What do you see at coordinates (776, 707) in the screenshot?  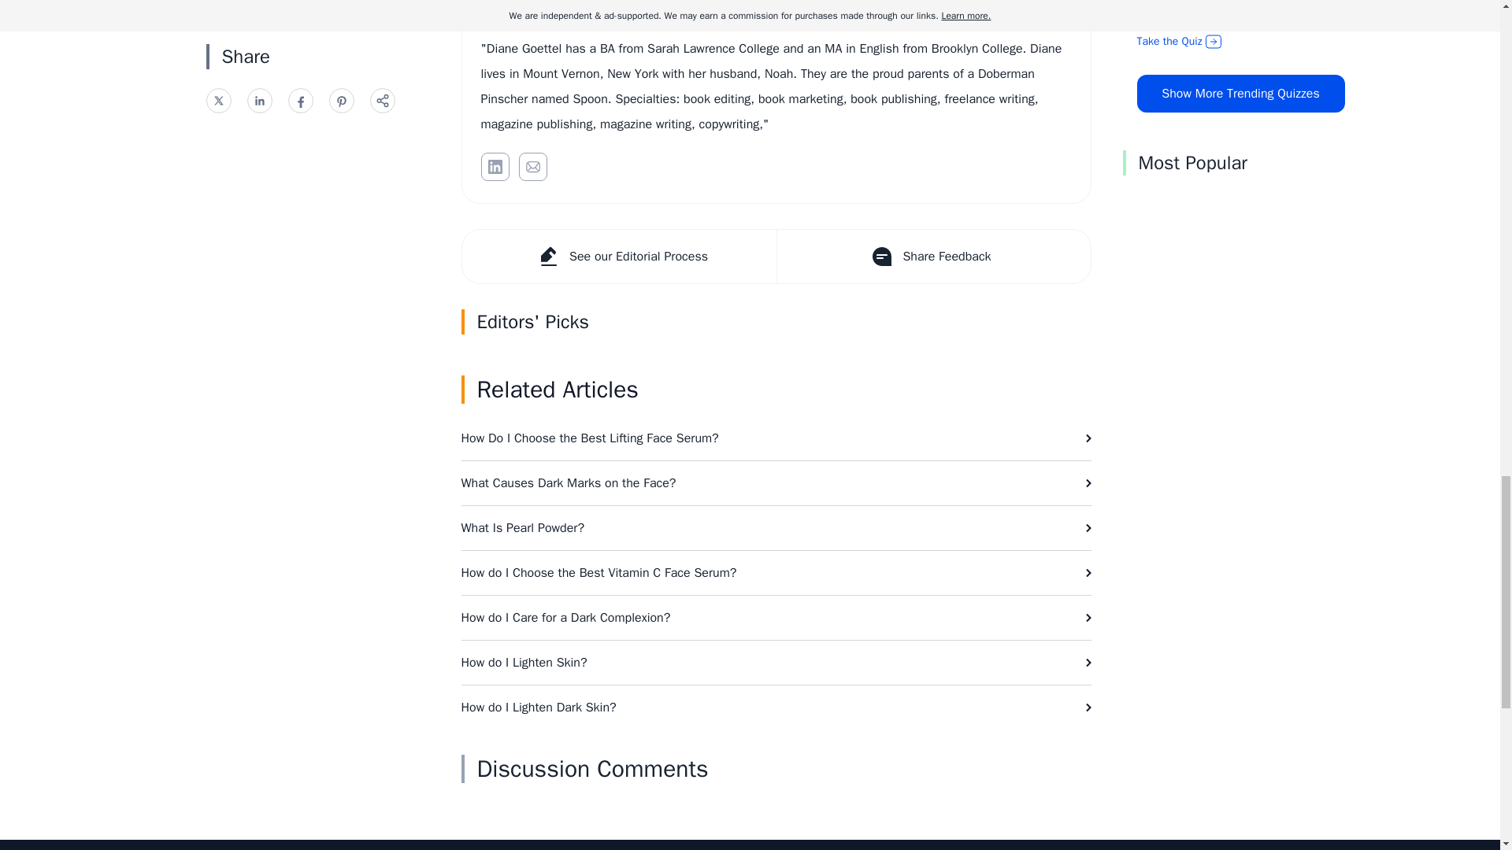 I see `How do I Lighten Dark Skin?` at bounding box center [776, 707].